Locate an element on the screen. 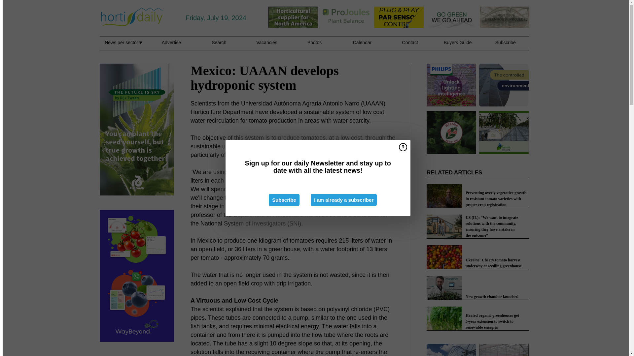 The height and width of the screenshot is (356, 634). Subscribe is located at coordinates (284, 200).